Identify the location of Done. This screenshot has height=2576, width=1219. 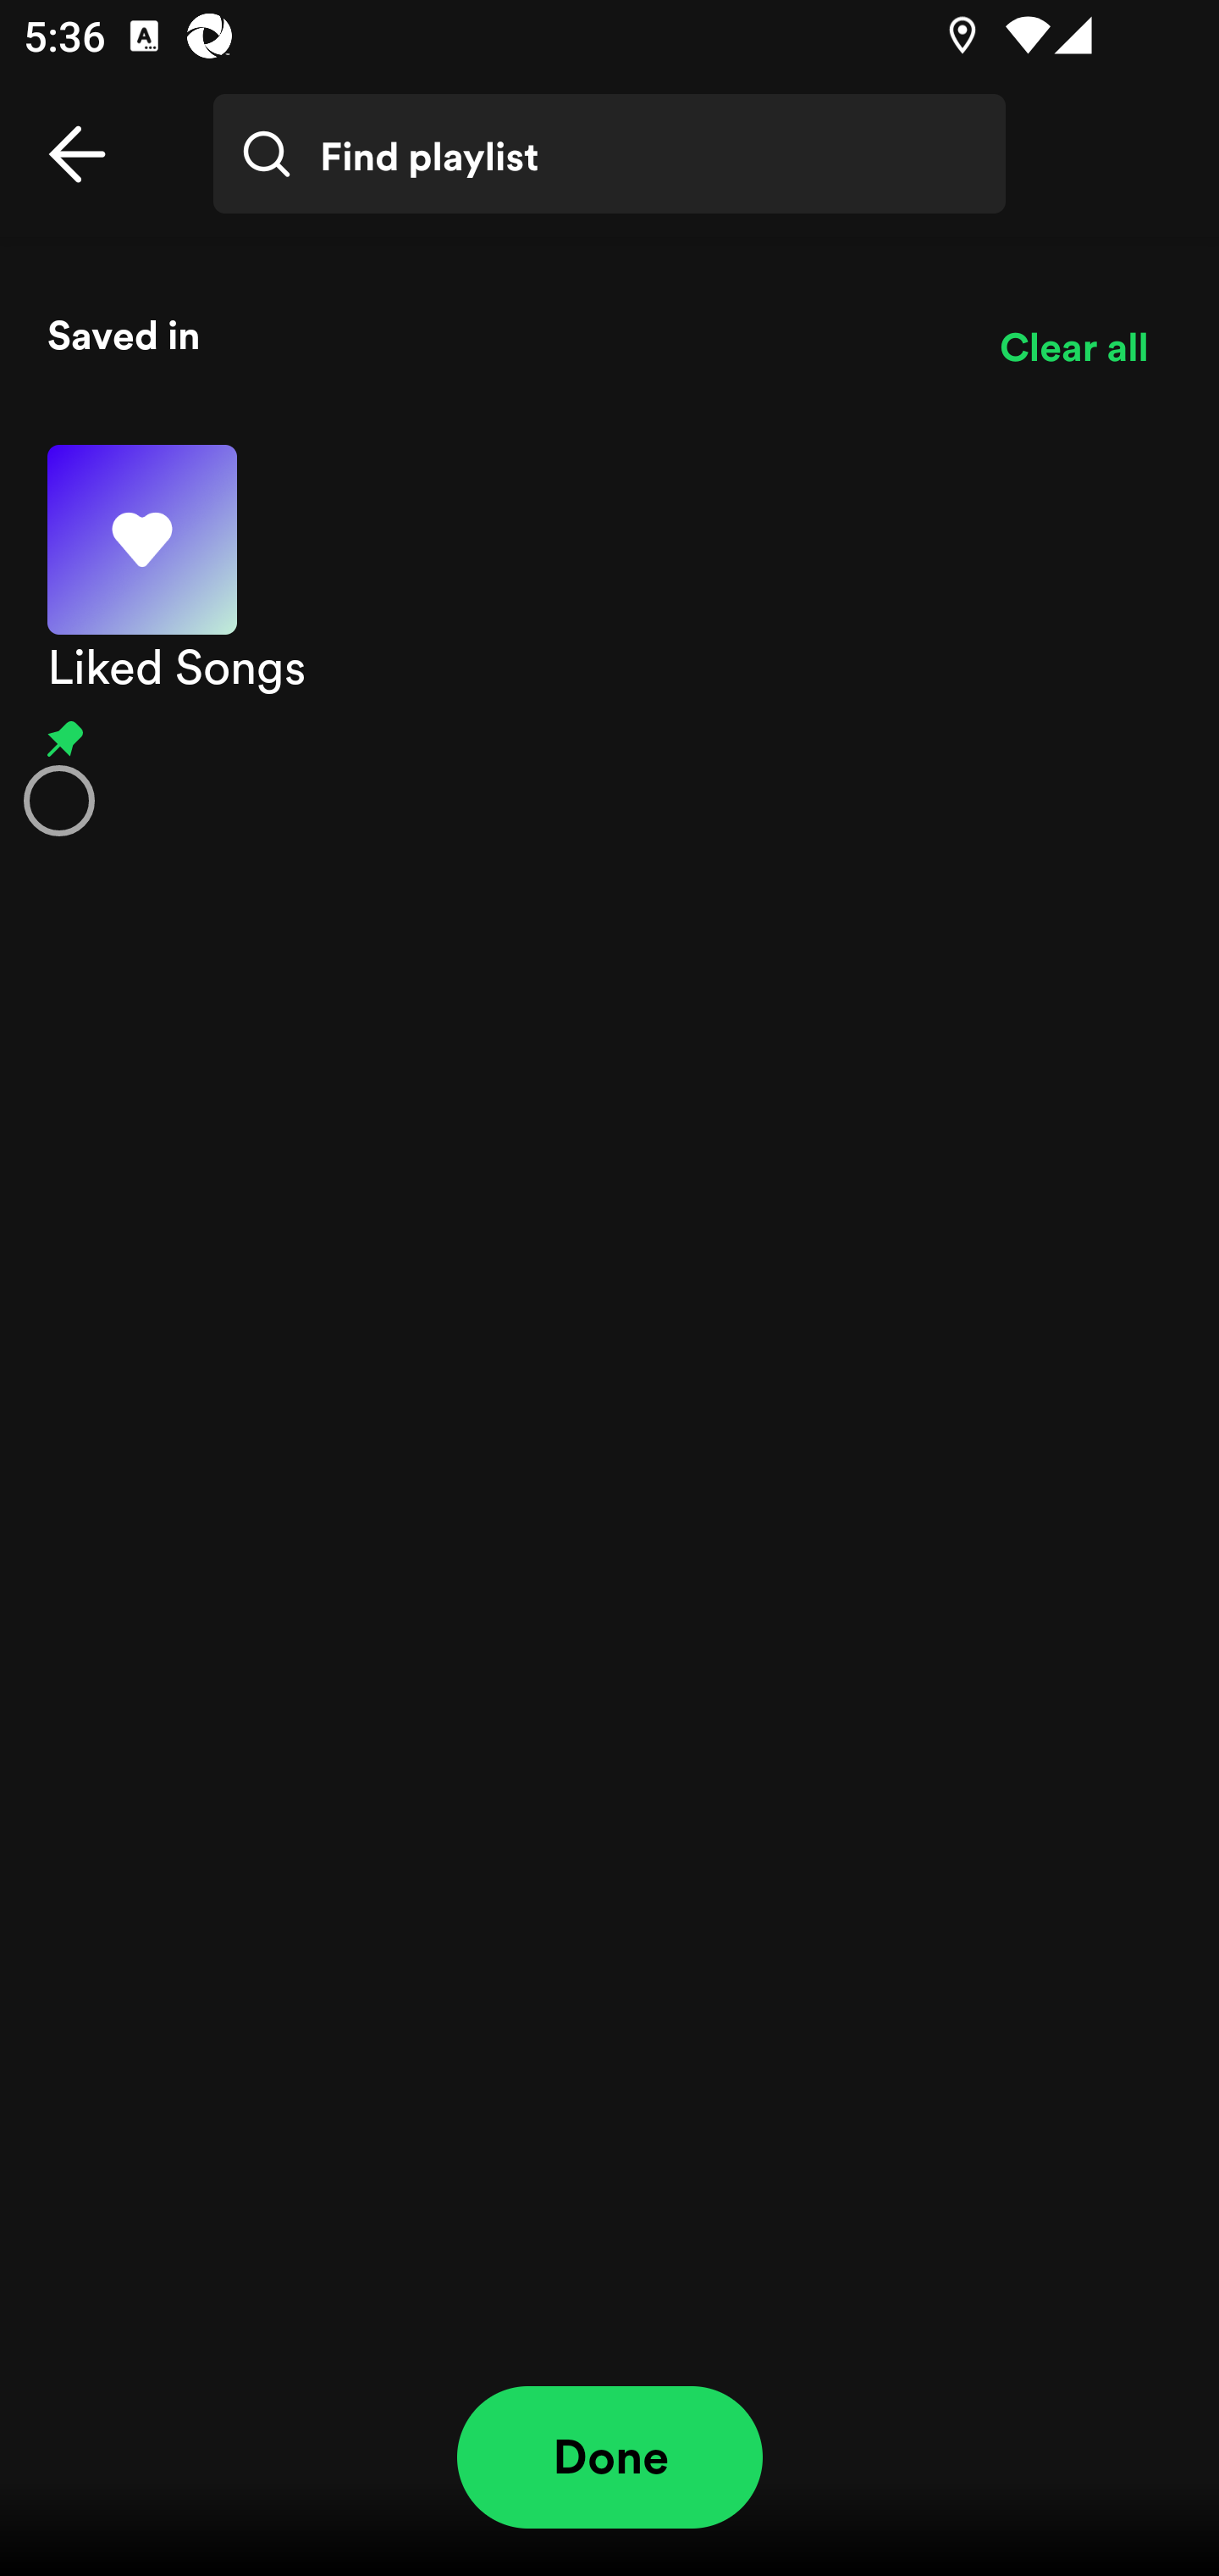
(609, 2457).